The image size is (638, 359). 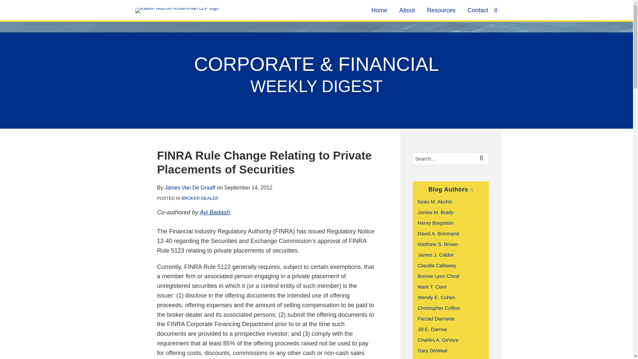 I want to click on Wendy E. Cohen, so click(x=437, y=297).